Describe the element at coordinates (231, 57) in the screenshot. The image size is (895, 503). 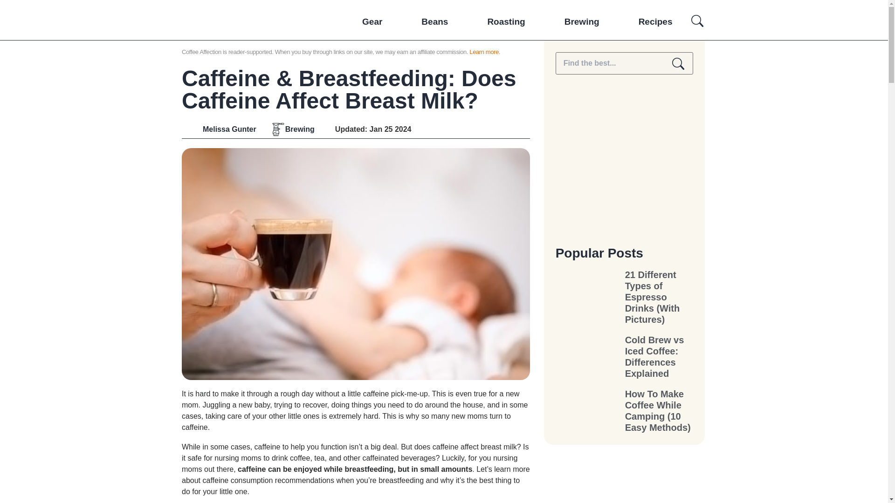
I see `Coffee Affection primary logo` at that location.